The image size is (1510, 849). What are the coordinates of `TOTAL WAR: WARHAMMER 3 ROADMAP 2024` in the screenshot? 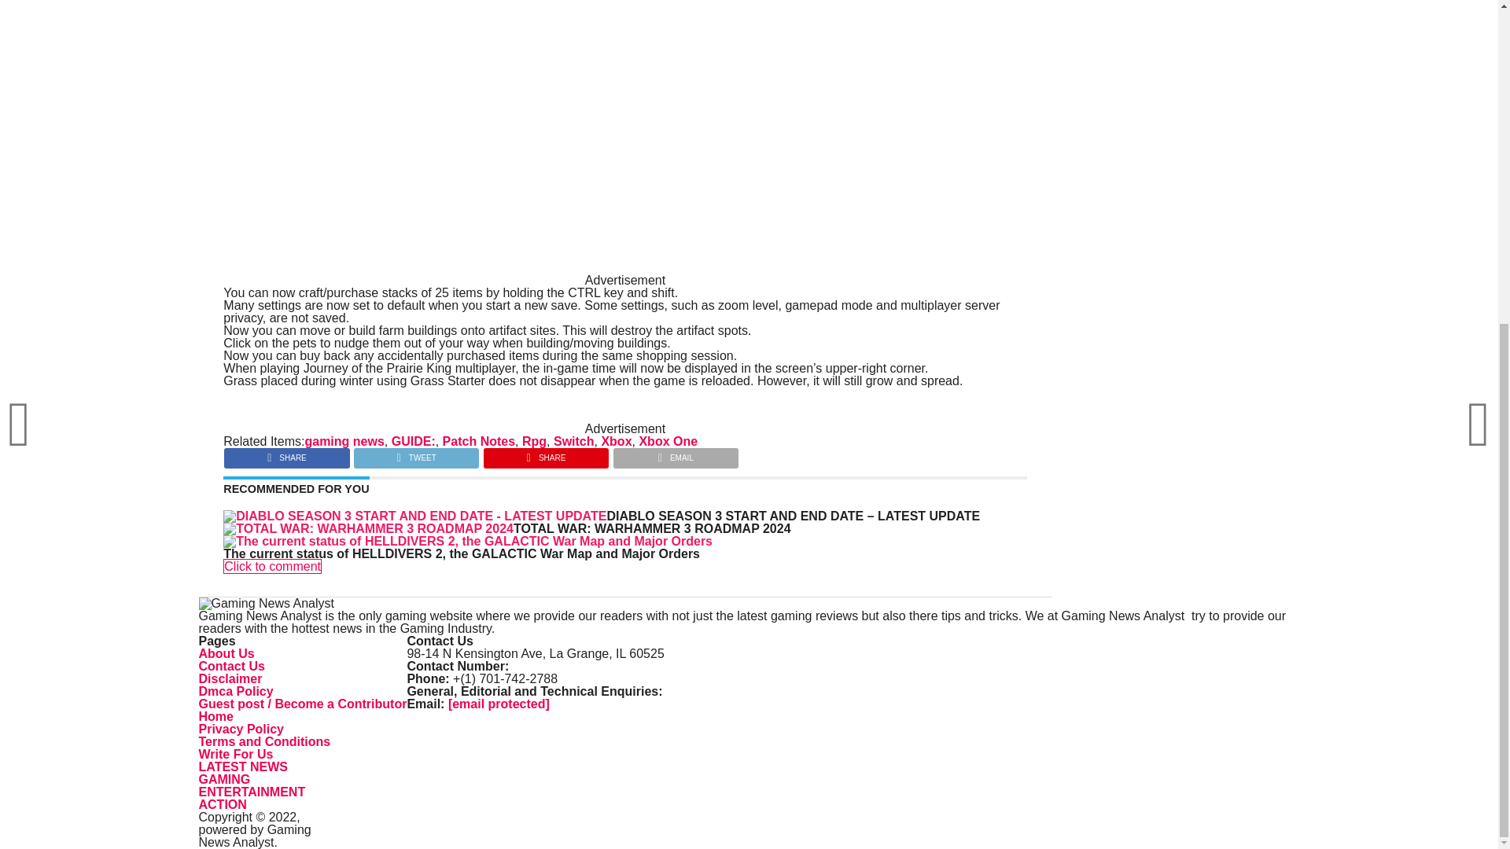 It's located at (652, 528).